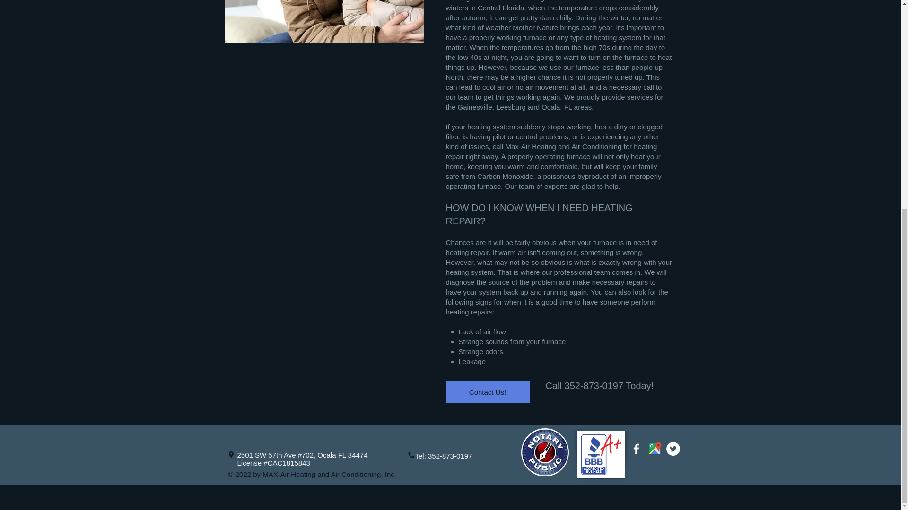  What do you see at coordinates (487, 392) in the screenshot?
I see `Contact Us!` at bounding box center [487, 392].